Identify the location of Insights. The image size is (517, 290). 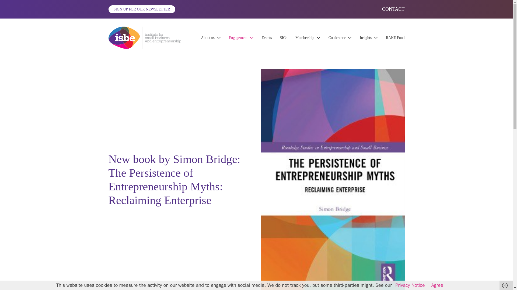
(366, 38).